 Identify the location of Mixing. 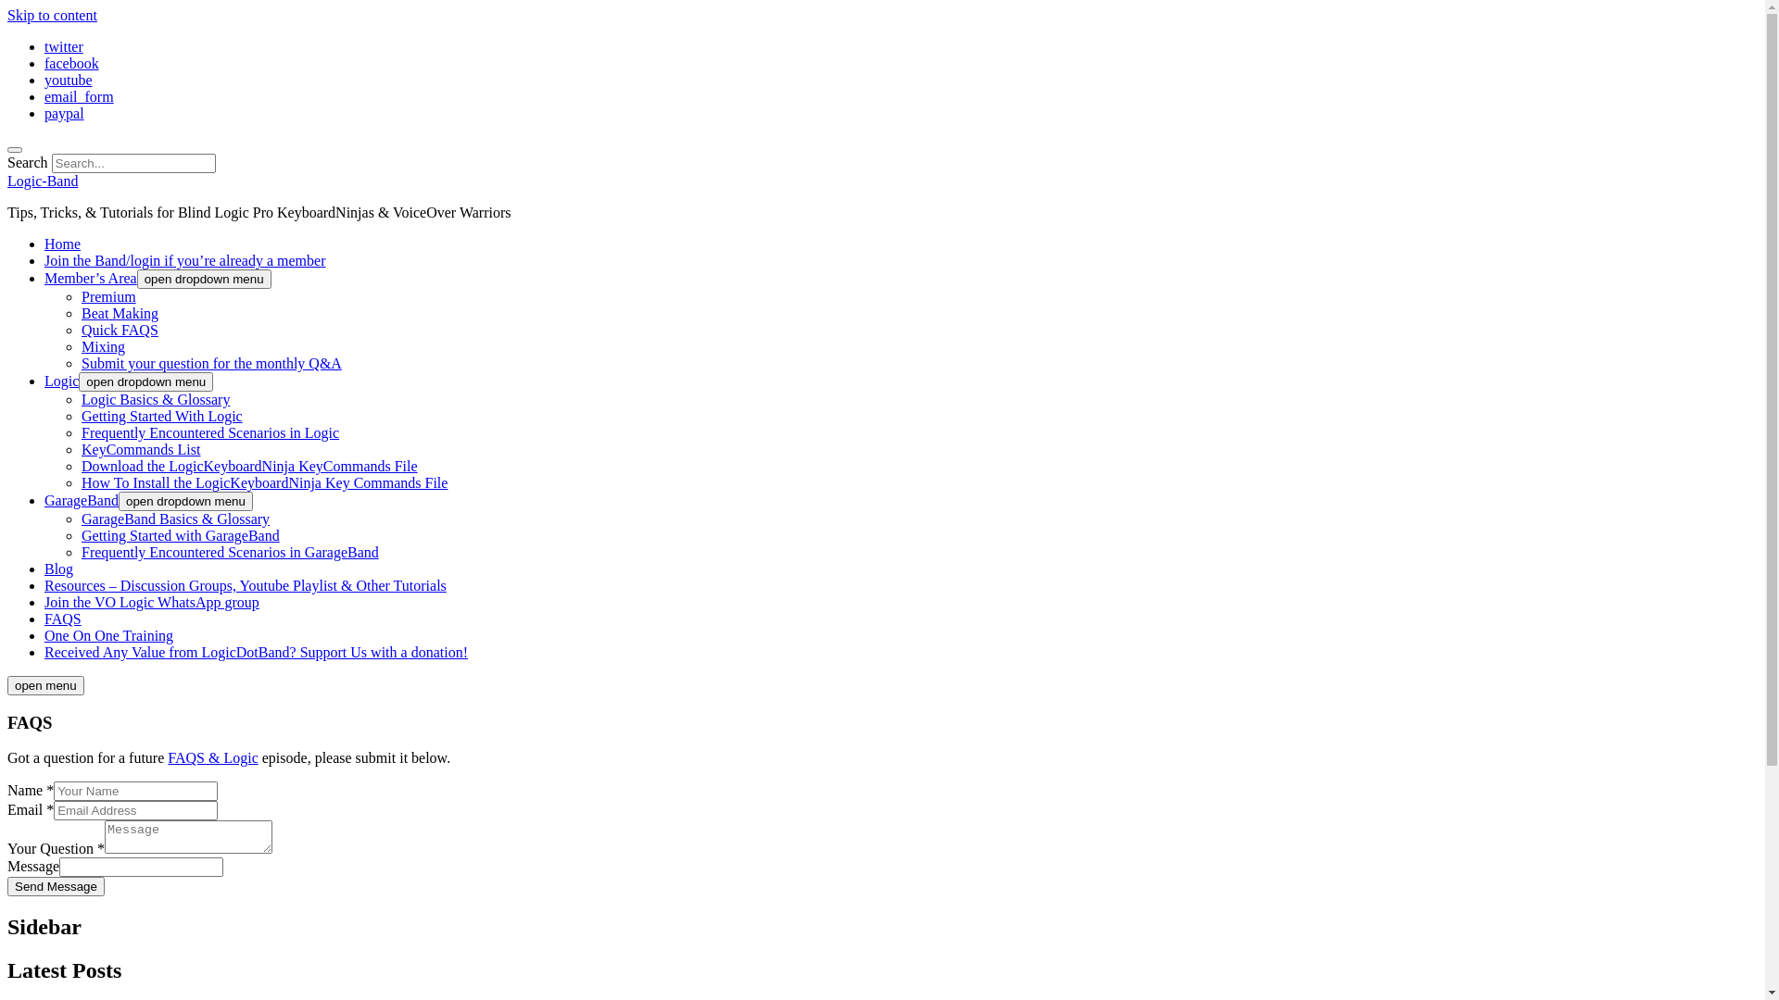
(104, 346).